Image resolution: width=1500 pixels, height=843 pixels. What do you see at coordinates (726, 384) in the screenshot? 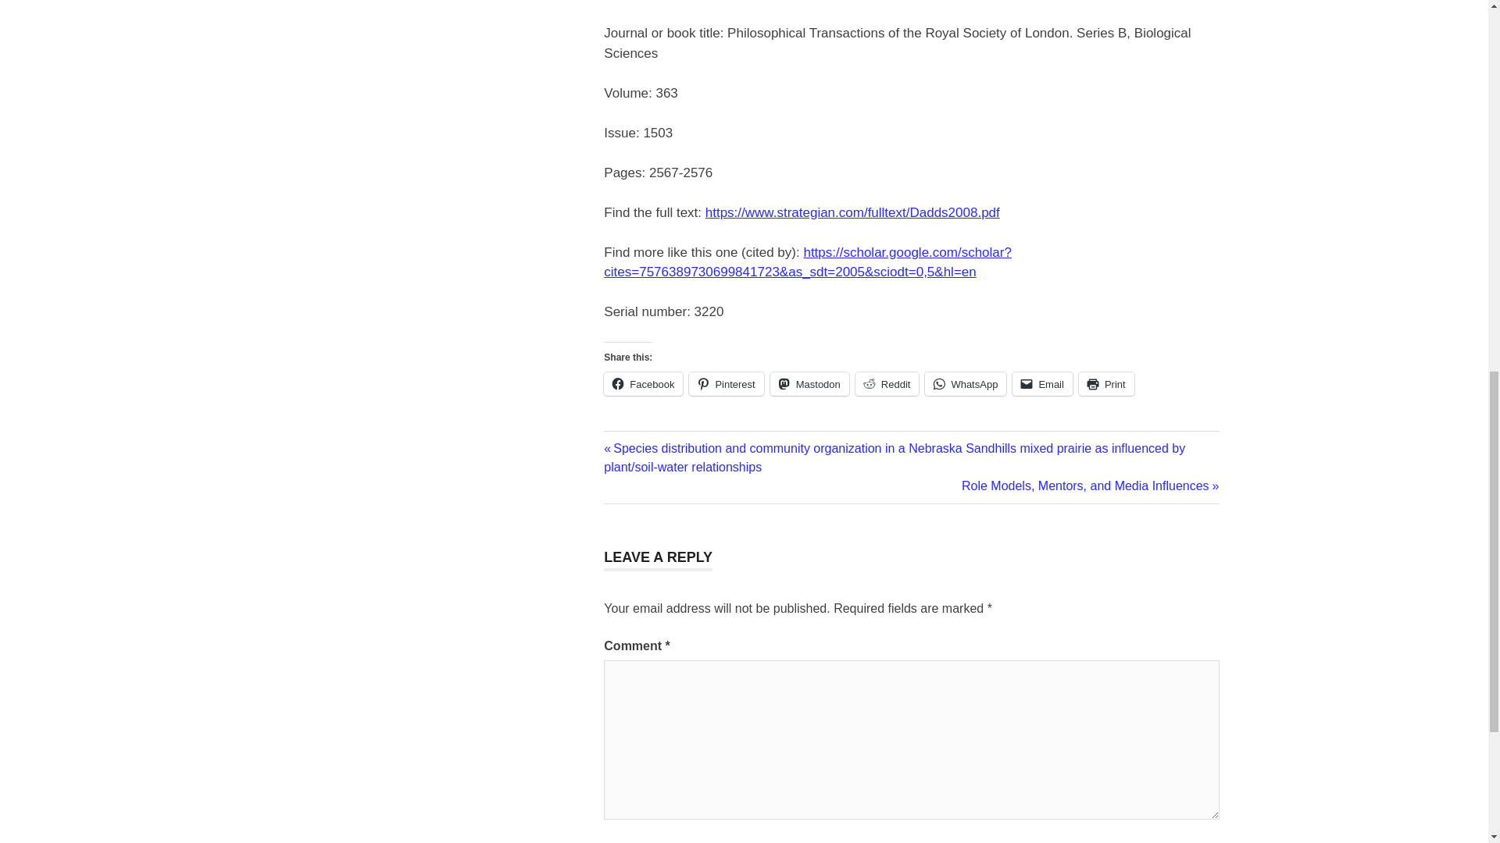
I see `Pinterest` at bounding box center [726, 384].